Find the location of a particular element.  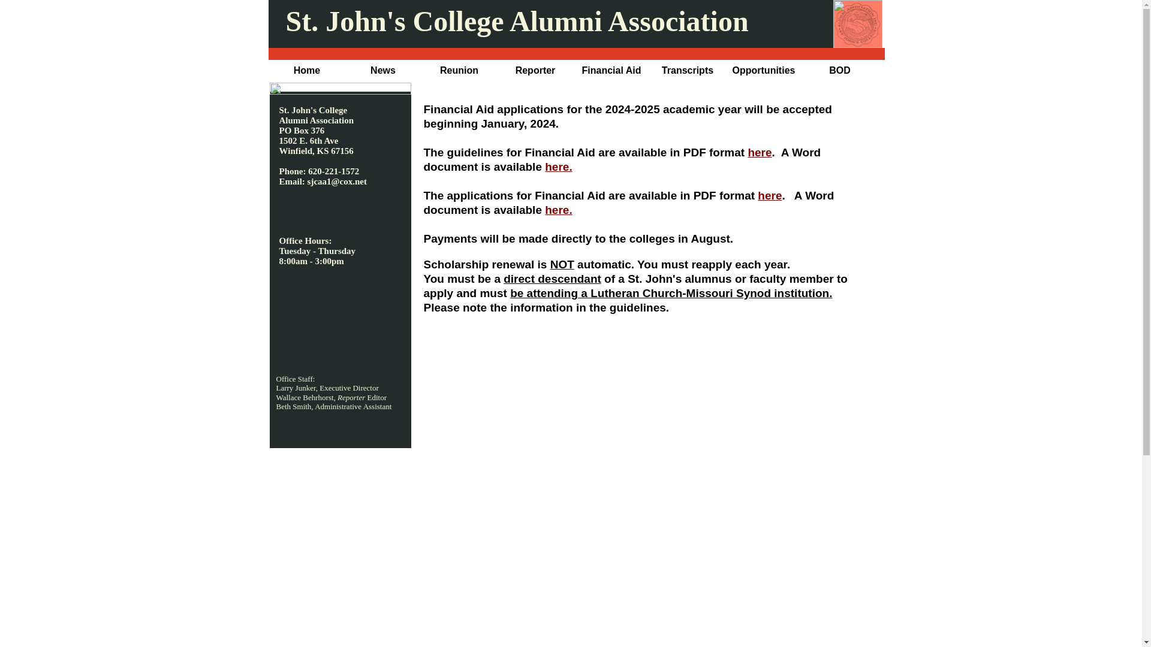

here. is located at coordinates (558, 167).